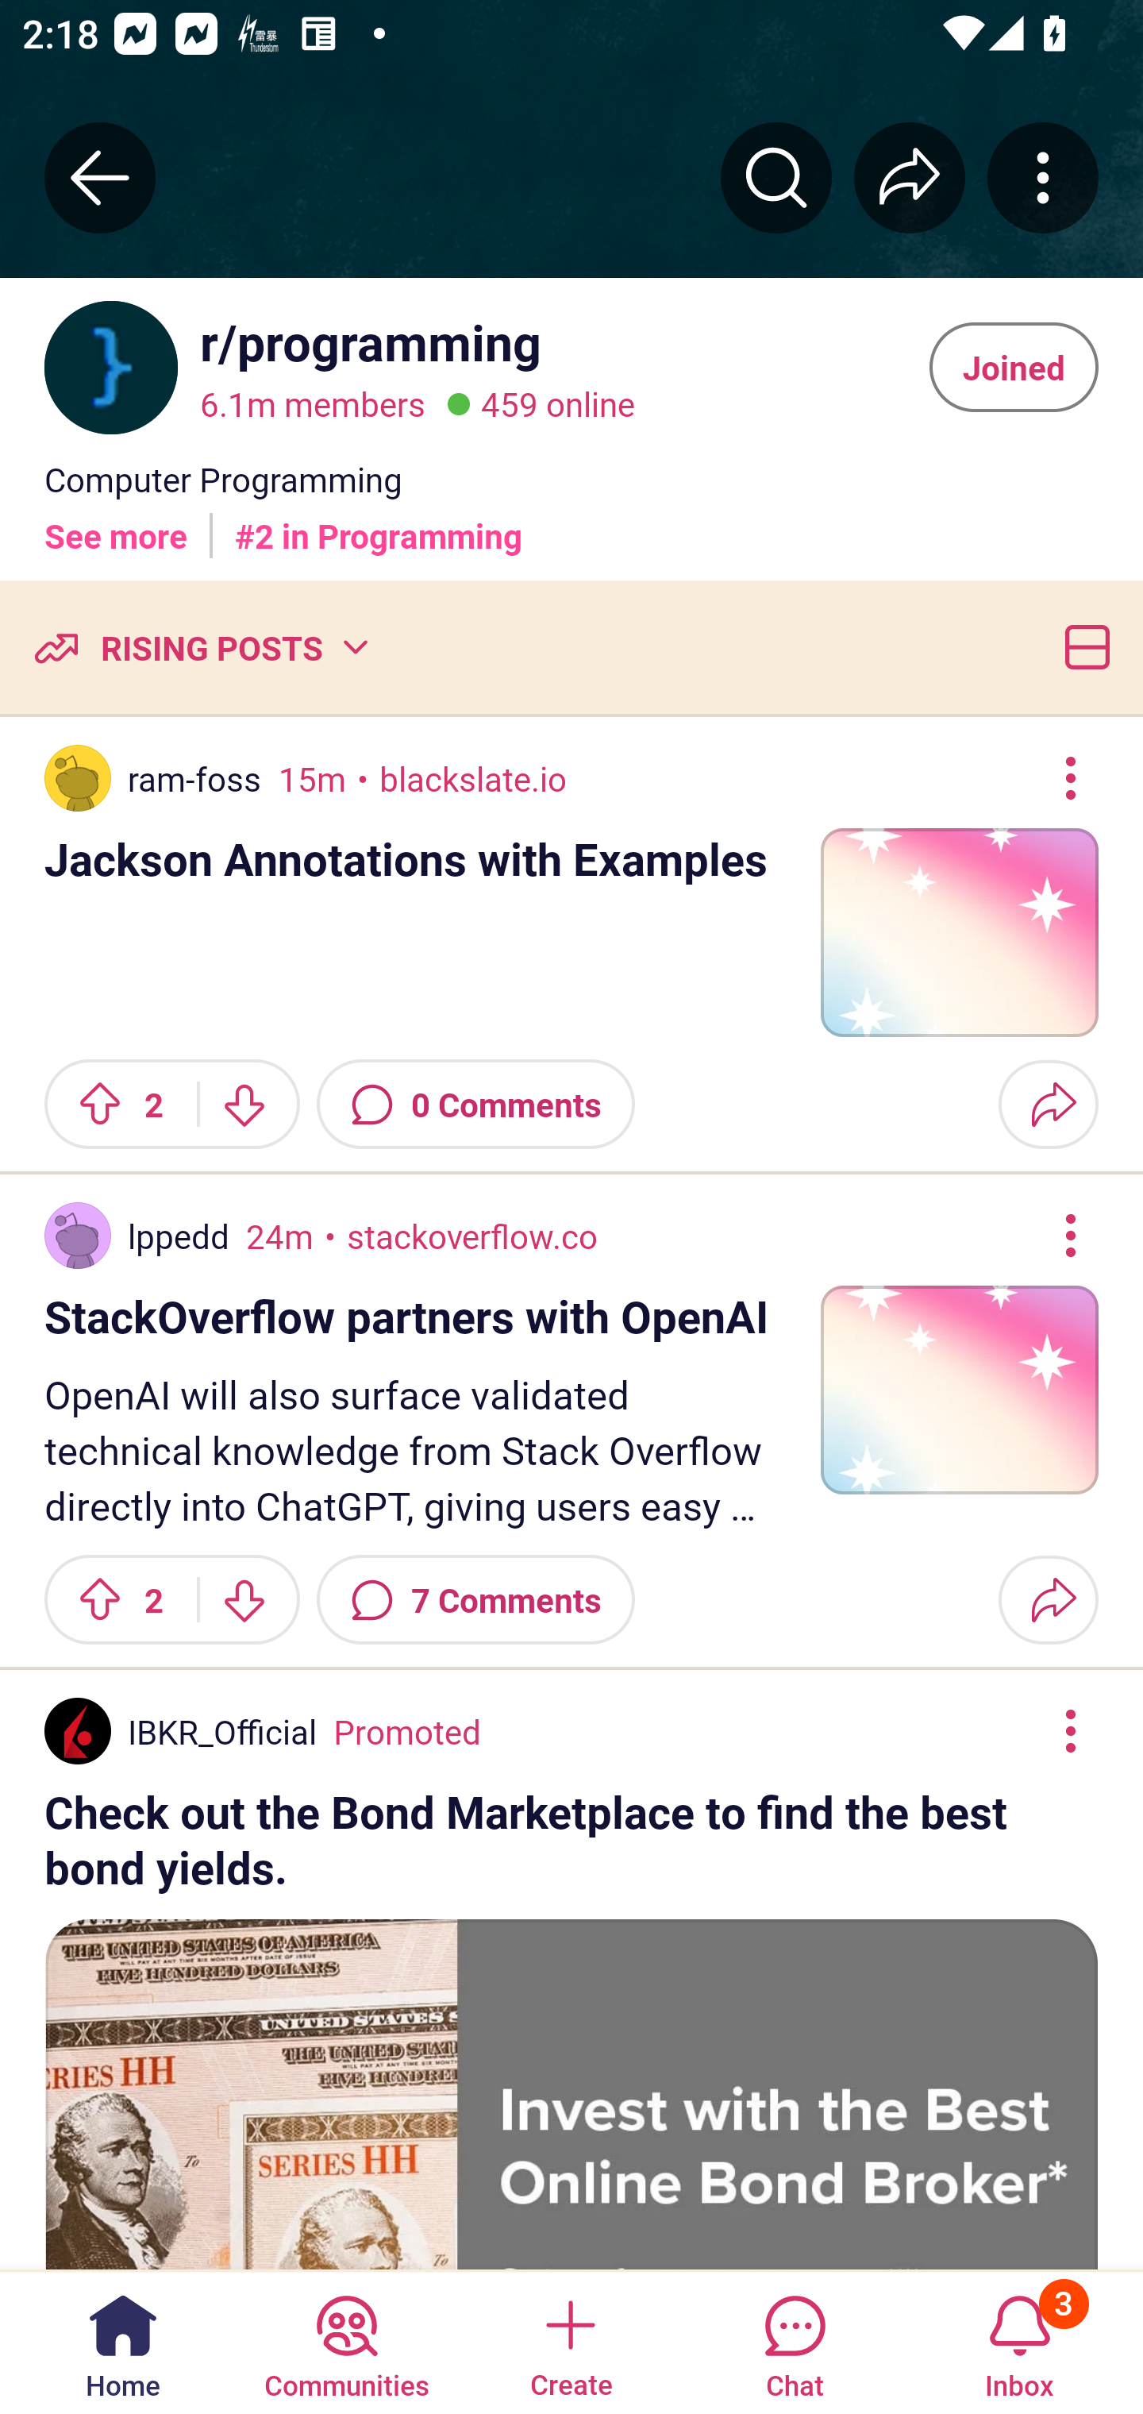 Image resolution: width=1143 pixels, height=2414 pixels. I want to click on Chat, so click(795, 2341).